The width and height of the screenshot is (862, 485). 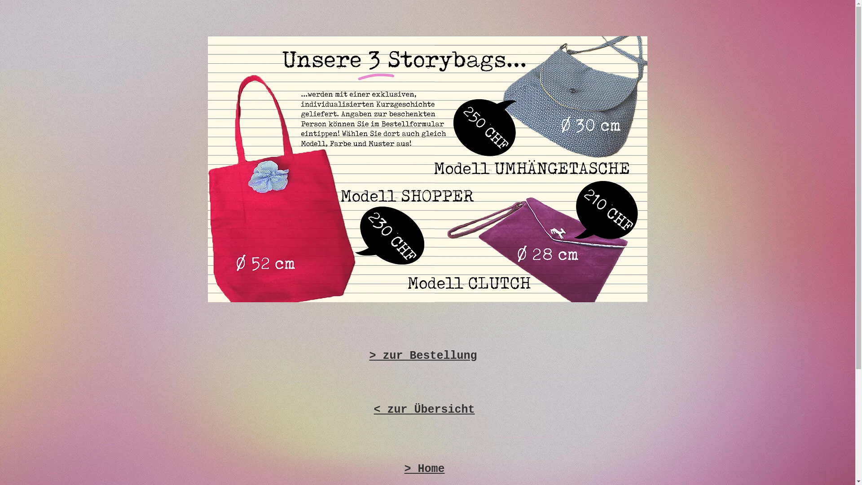 I want to click on > zur Bestellung, so click(x=423, y=342).